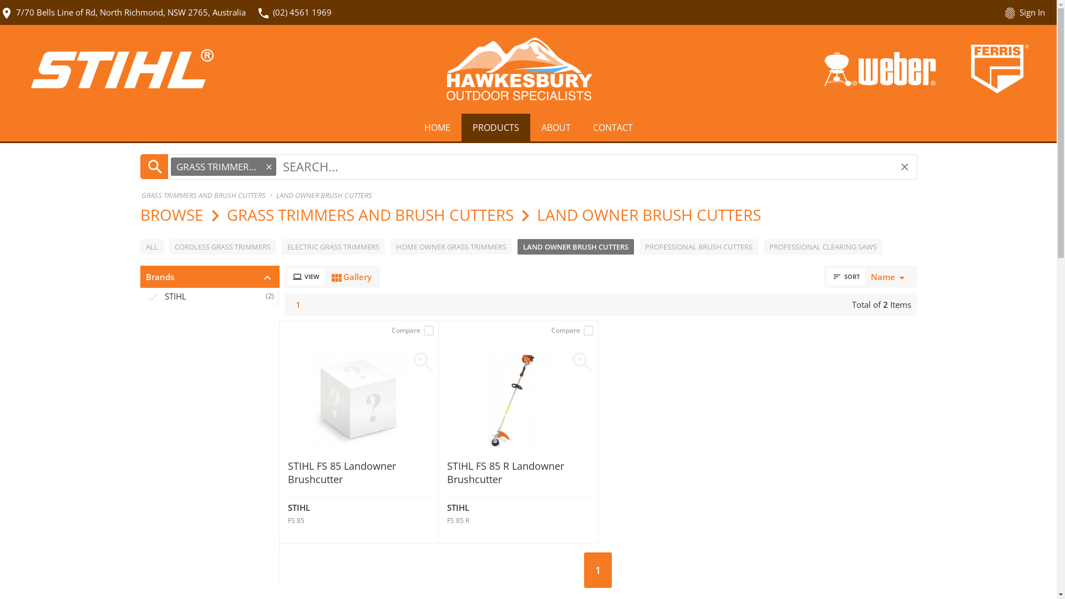  Describe the element at coordinates (297, 304) in the screenshot. I see `1` at that location.